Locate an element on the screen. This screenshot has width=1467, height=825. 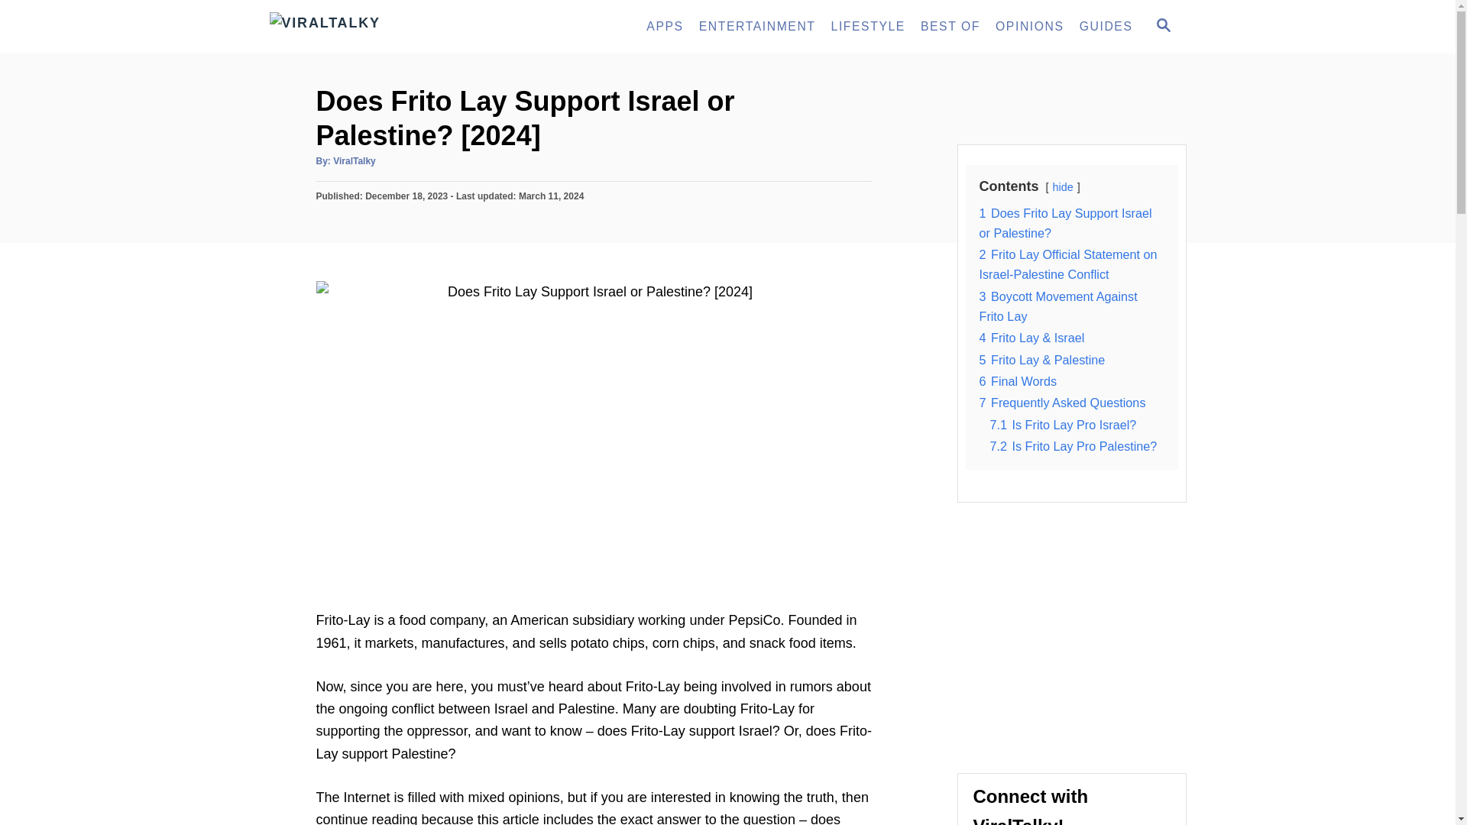
GUIDES is located at coordinates (1106, 27).